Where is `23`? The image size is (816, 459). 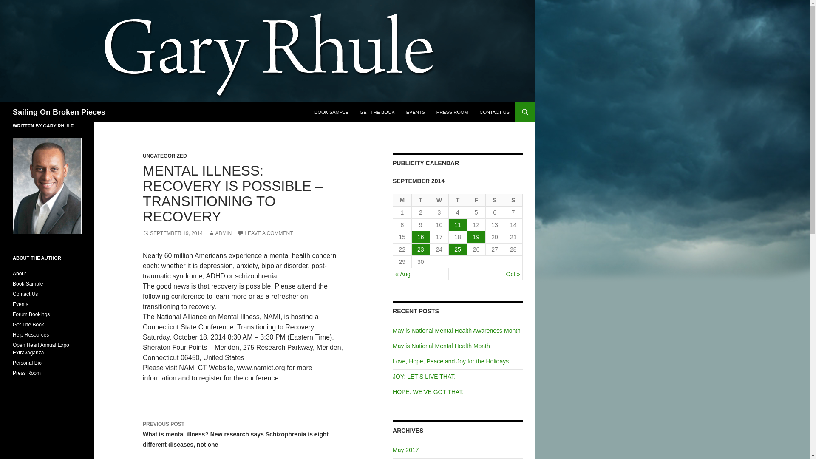 23 is located at coordinates (421, 249).